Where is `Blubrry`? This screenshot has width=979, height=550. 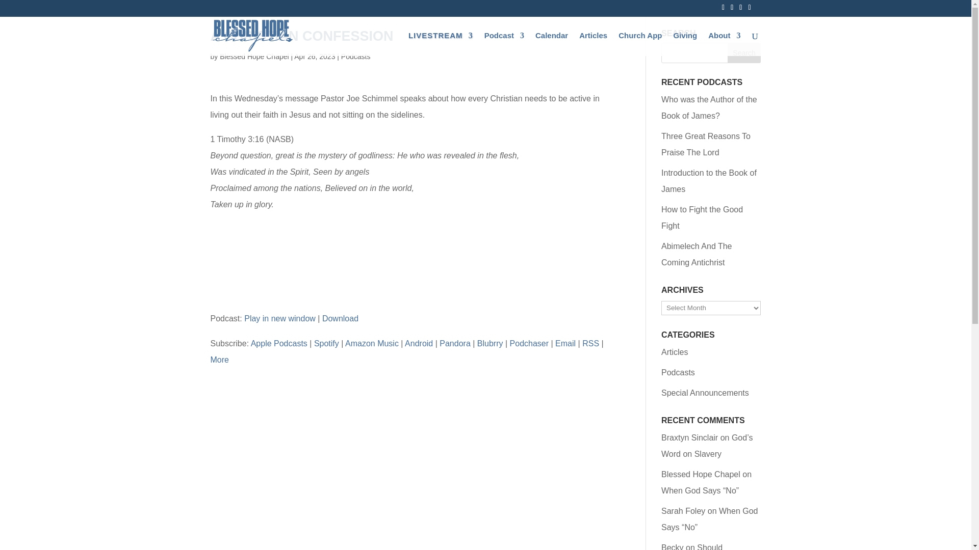 Blubrry is located at coordinates (490, 343).